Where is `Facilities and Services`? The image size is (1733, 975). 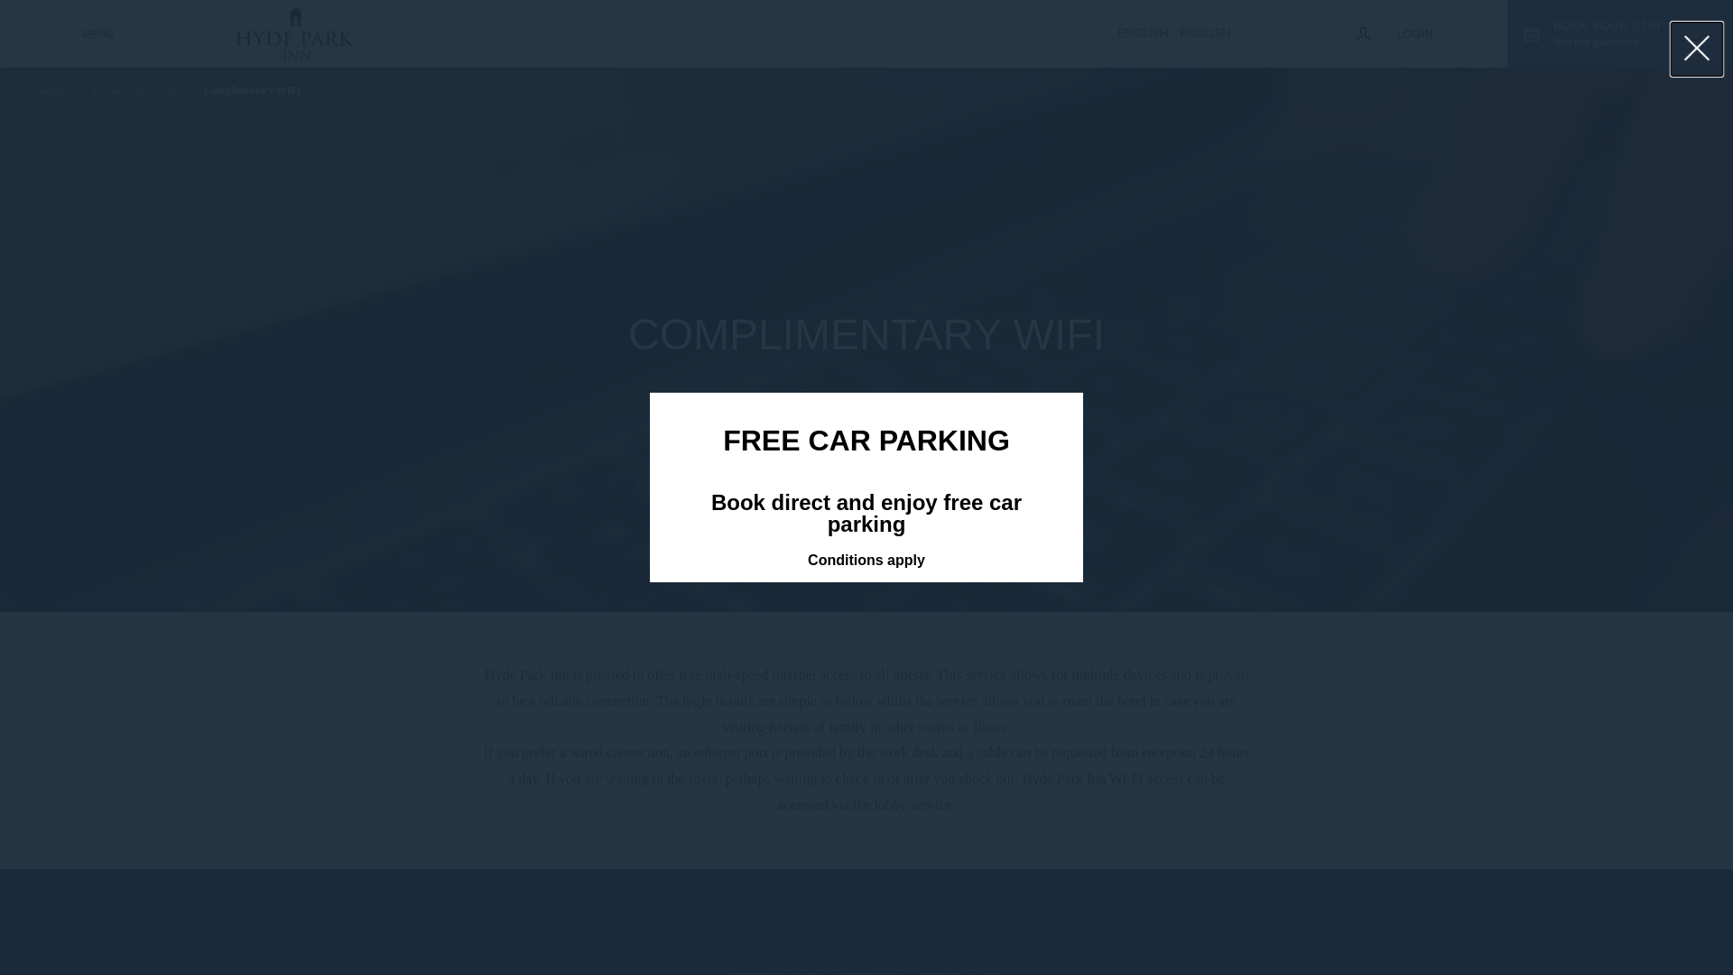 Facilities and Services is located at coordinates (132, 91).